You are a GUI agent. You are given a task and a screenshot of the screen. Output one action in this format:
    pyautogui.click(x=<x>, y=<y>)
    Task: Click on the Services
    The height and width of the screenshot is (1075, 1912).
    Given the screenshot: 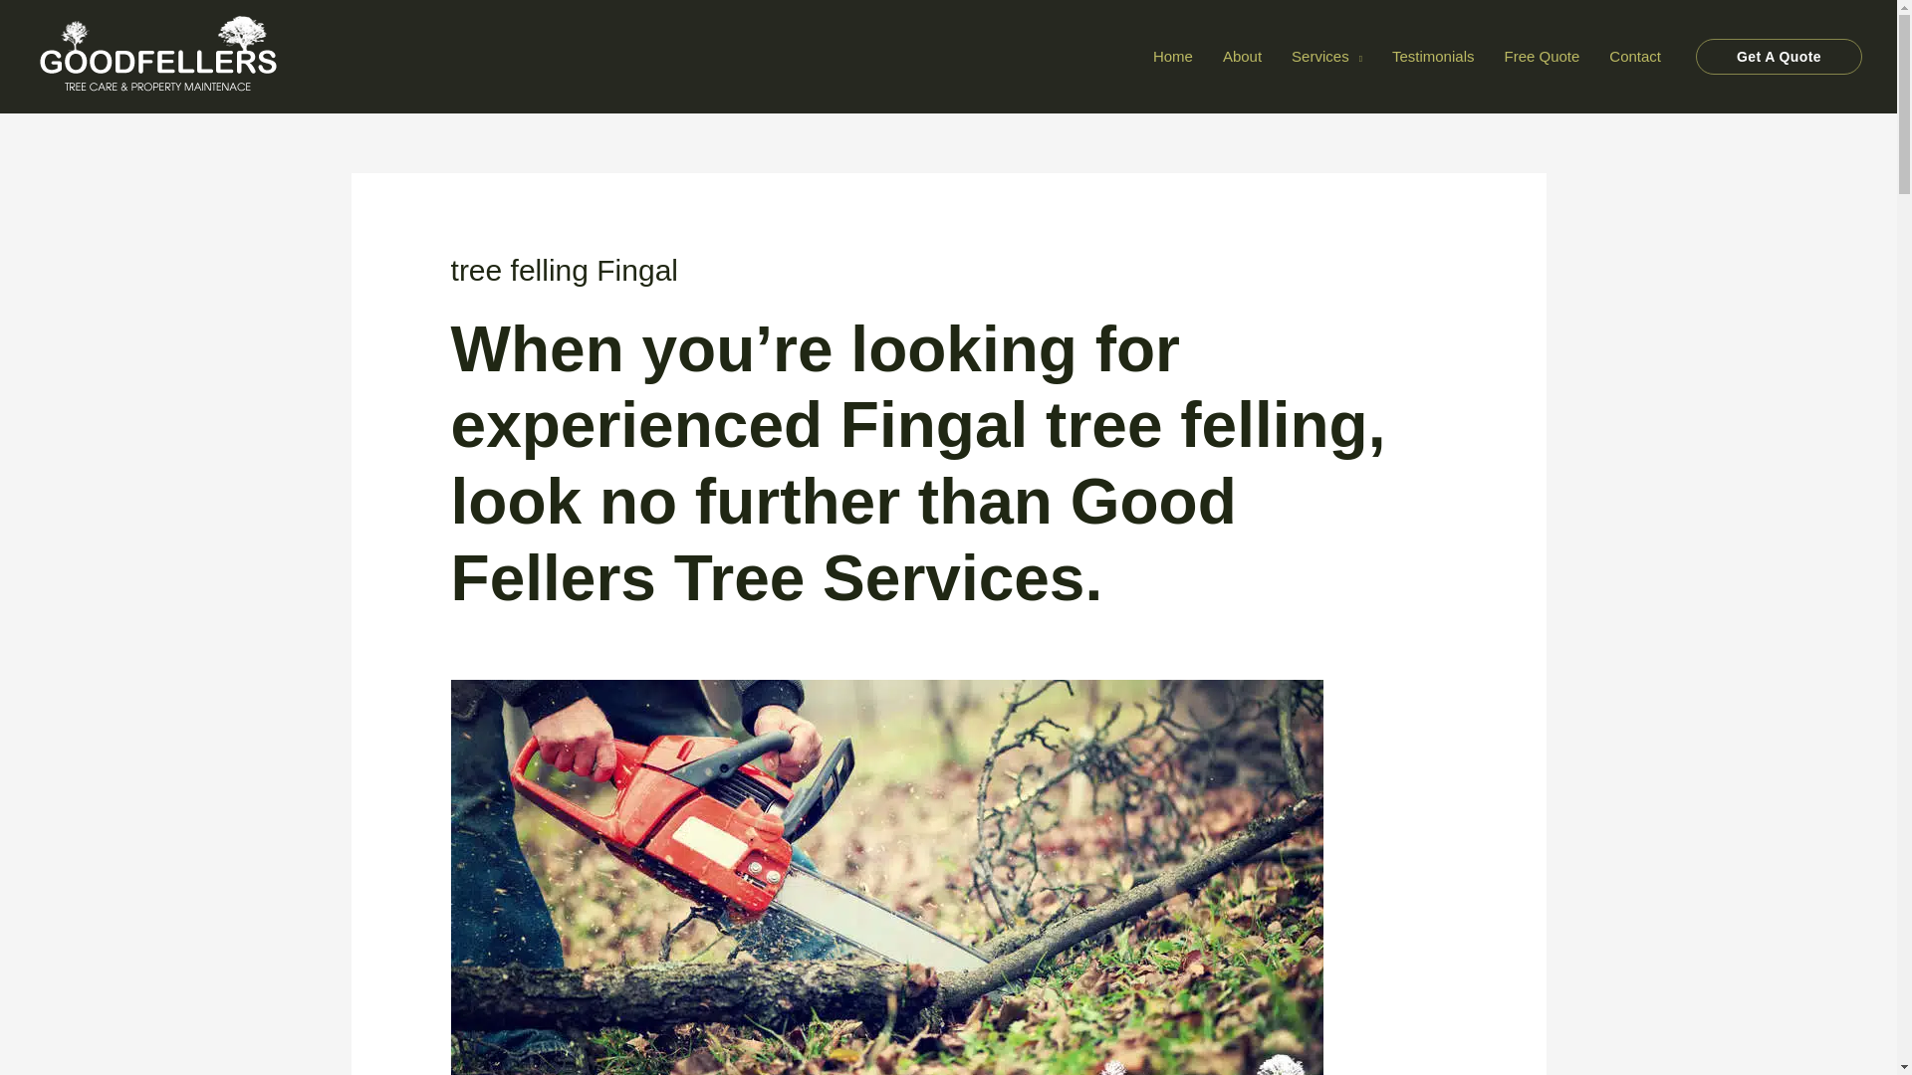 What is the action you would take?
    pyautogui.click(x=1326, y=56)
    